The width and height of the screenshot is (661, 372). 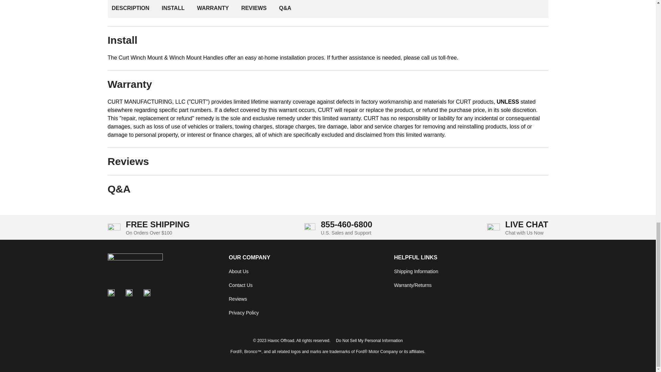 I want to click on Shipping Information, so click(x=416, y=271).